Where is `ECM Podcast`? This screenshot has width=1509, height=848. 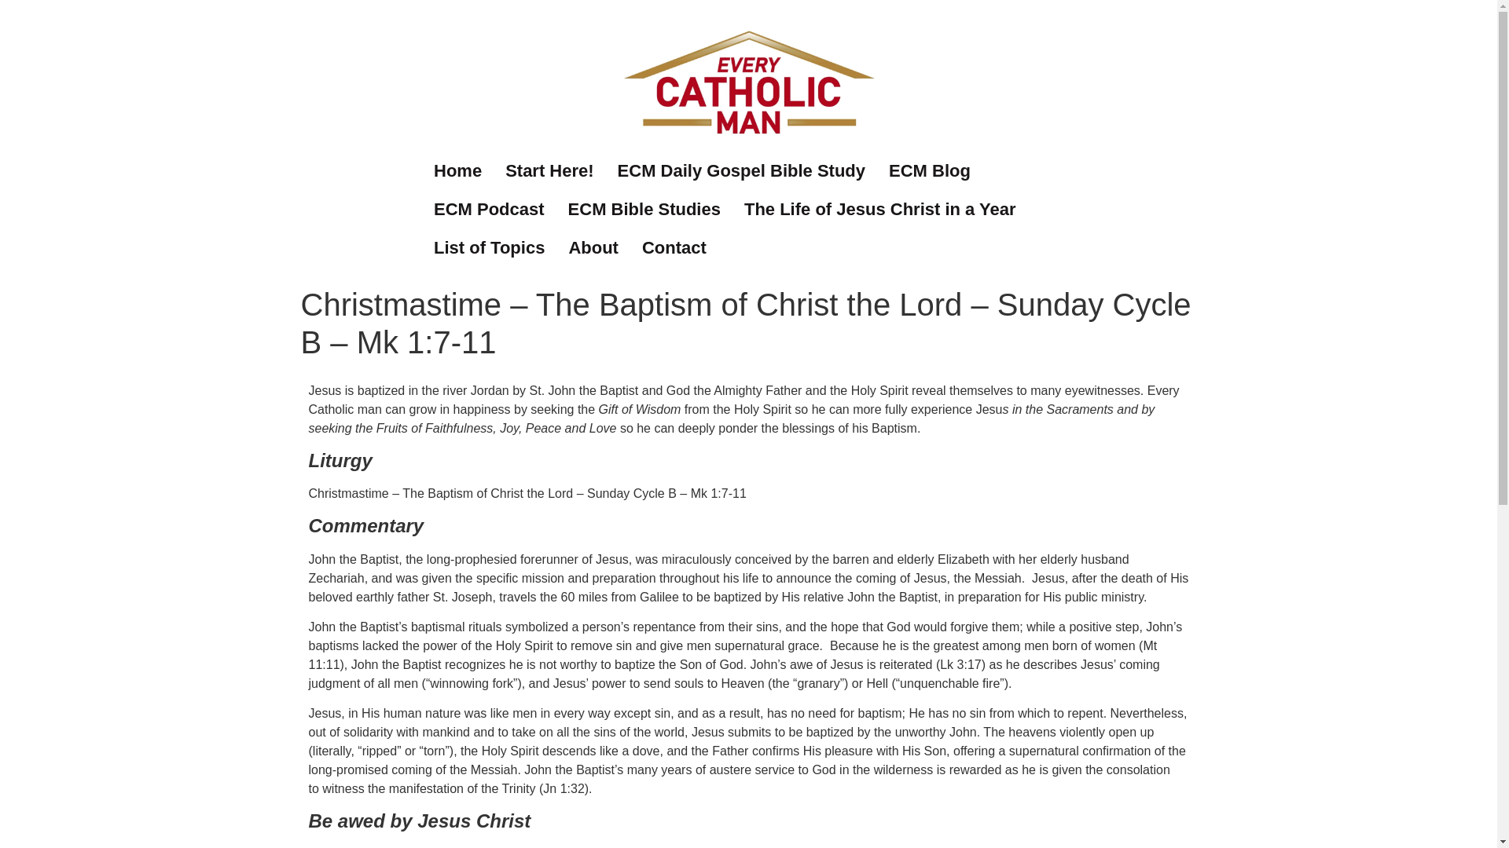
ECM Podcast is located at coordinates (489, 209).